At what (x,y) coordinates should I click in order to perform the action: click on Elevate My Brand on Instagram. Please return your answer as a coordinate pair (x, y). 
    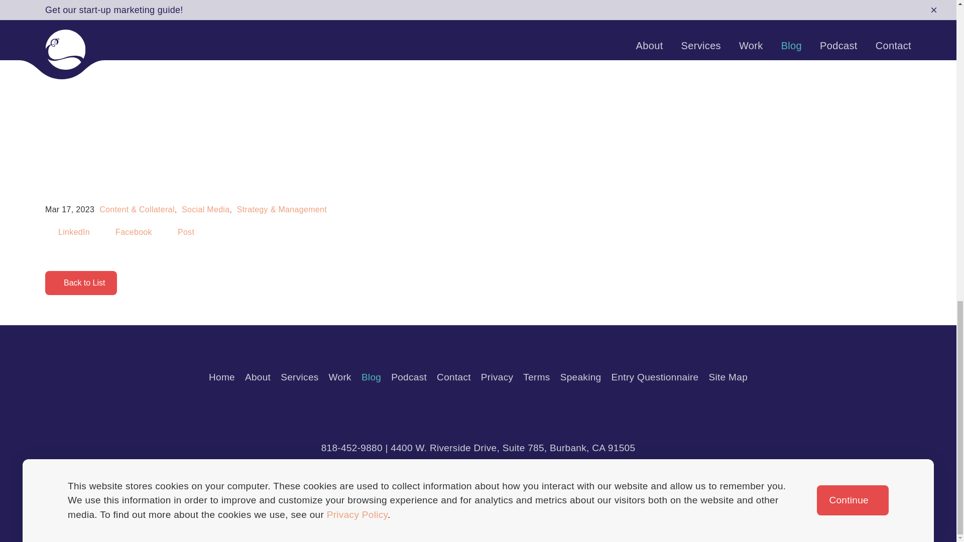
    Looking at the image, I should click on (439, 413).